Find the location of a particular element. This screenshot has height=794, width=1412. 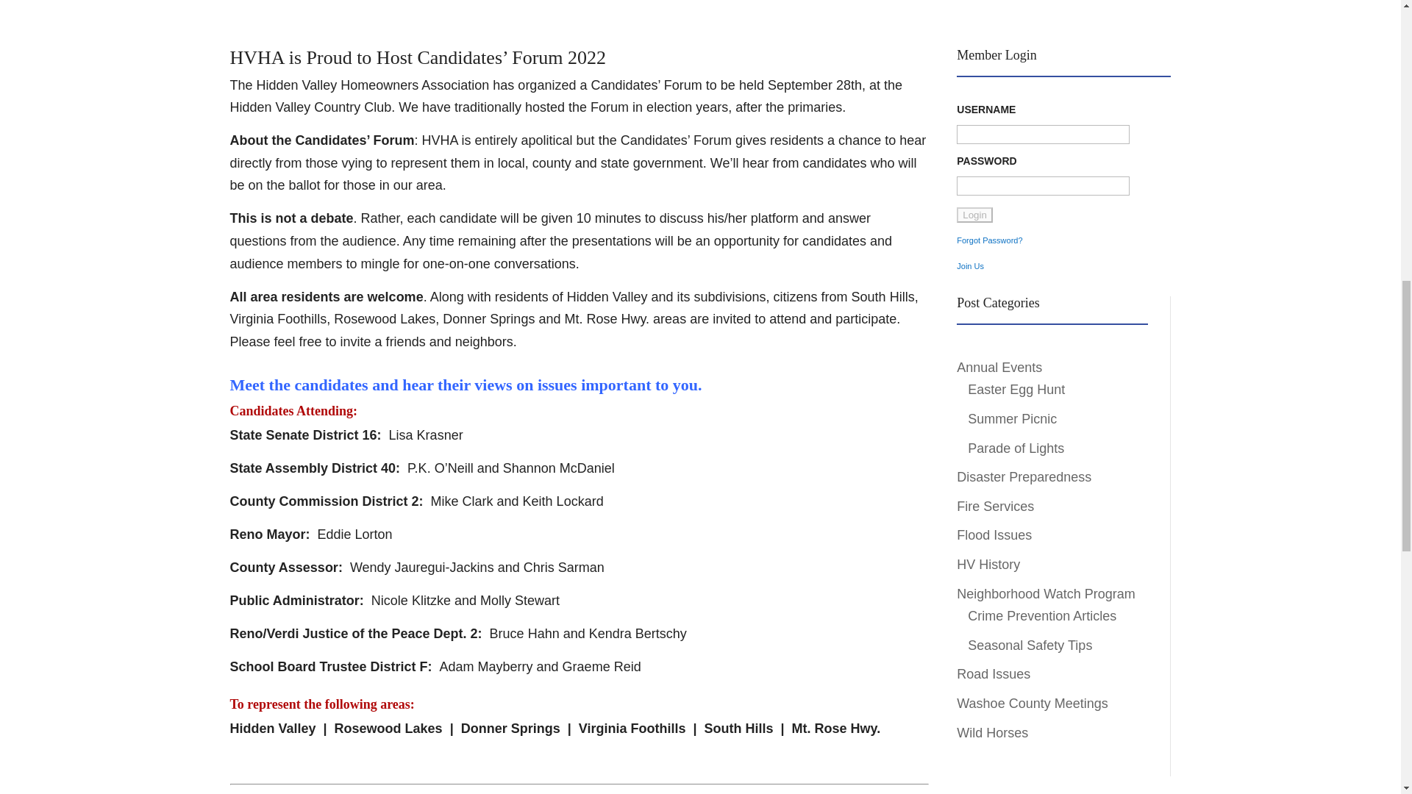

Flood Issues is located at coordinates (994, 535).